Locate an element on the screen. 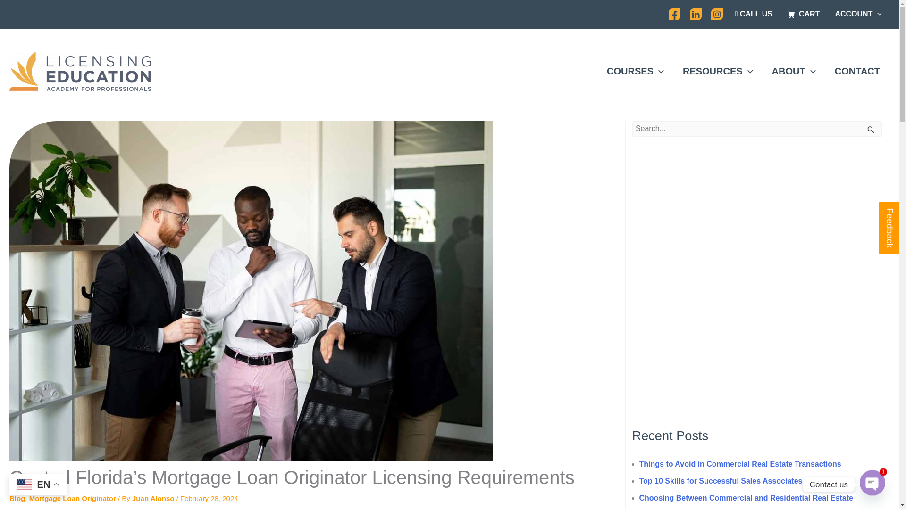  ACCOUNT is located at coordinates (858, 14).